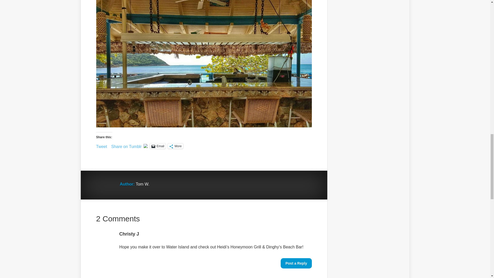  I want to click on More, so click(175, 146).